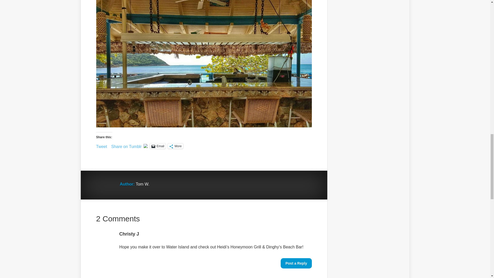  I want to click on More, so click(175, 146).